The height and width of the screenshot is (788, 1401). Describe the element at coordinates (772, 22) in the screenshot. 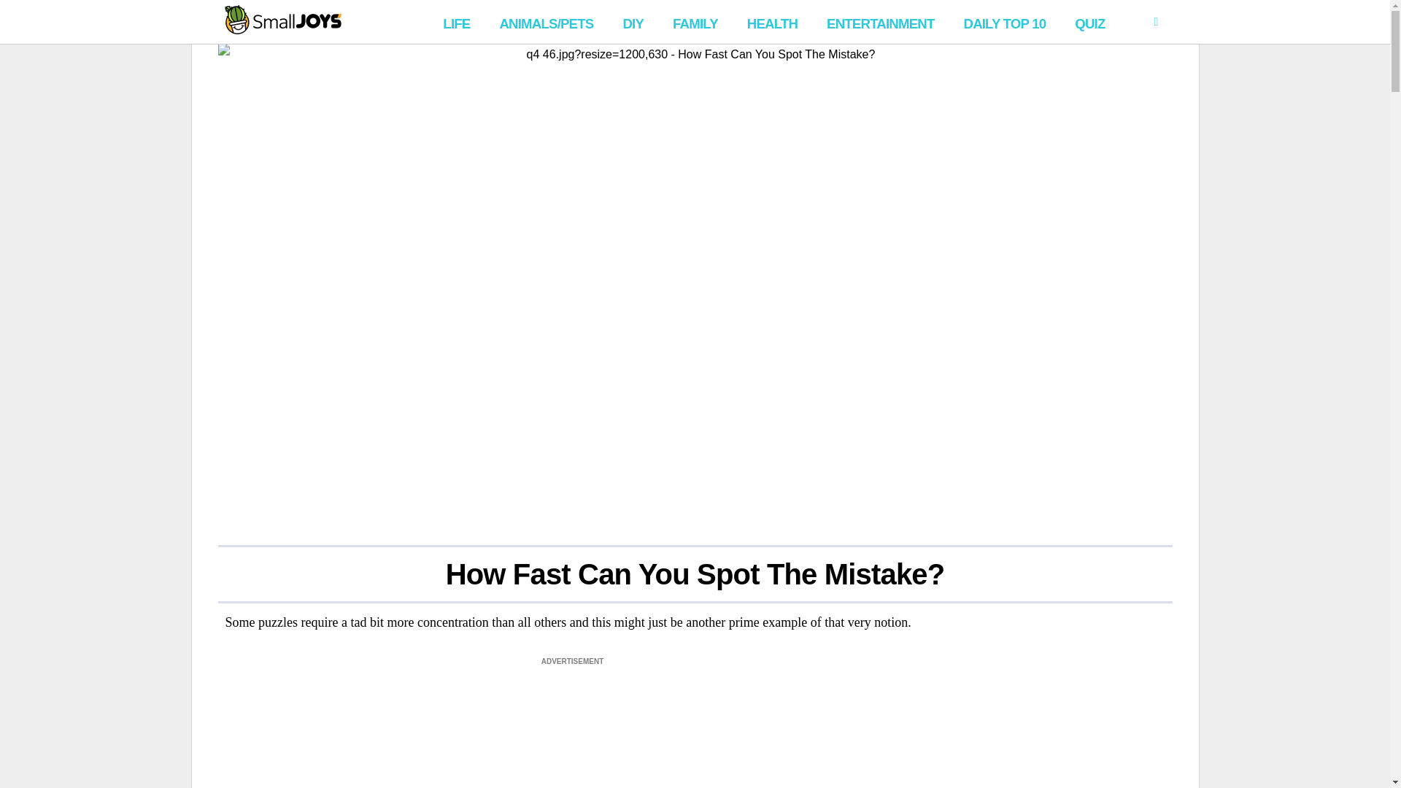

I see `HEALTH` at that location.